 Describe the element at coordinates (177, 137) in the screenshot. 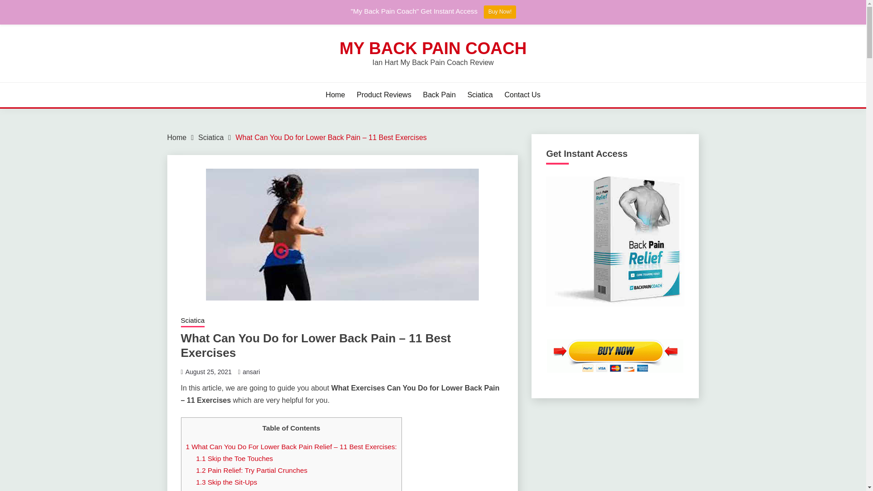

I see `Home` at that location.